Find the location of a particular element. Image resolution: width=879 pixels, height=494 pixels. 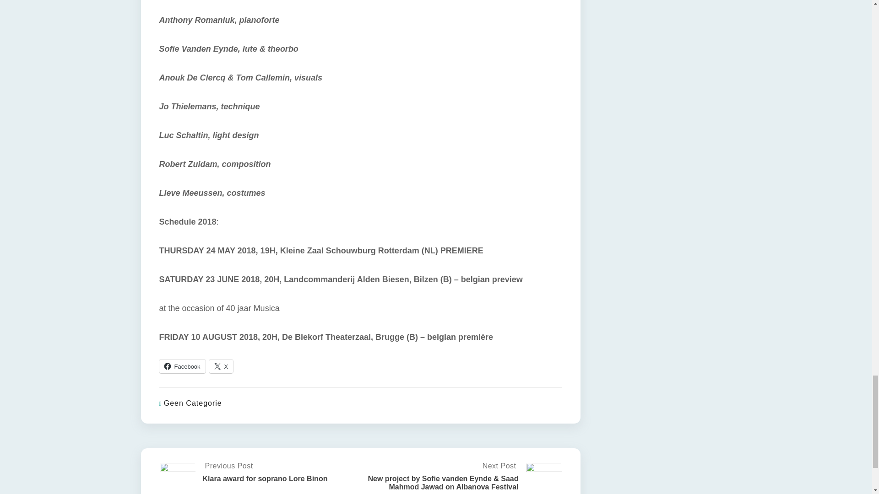

Facebook is located at coordinates (182, 366).